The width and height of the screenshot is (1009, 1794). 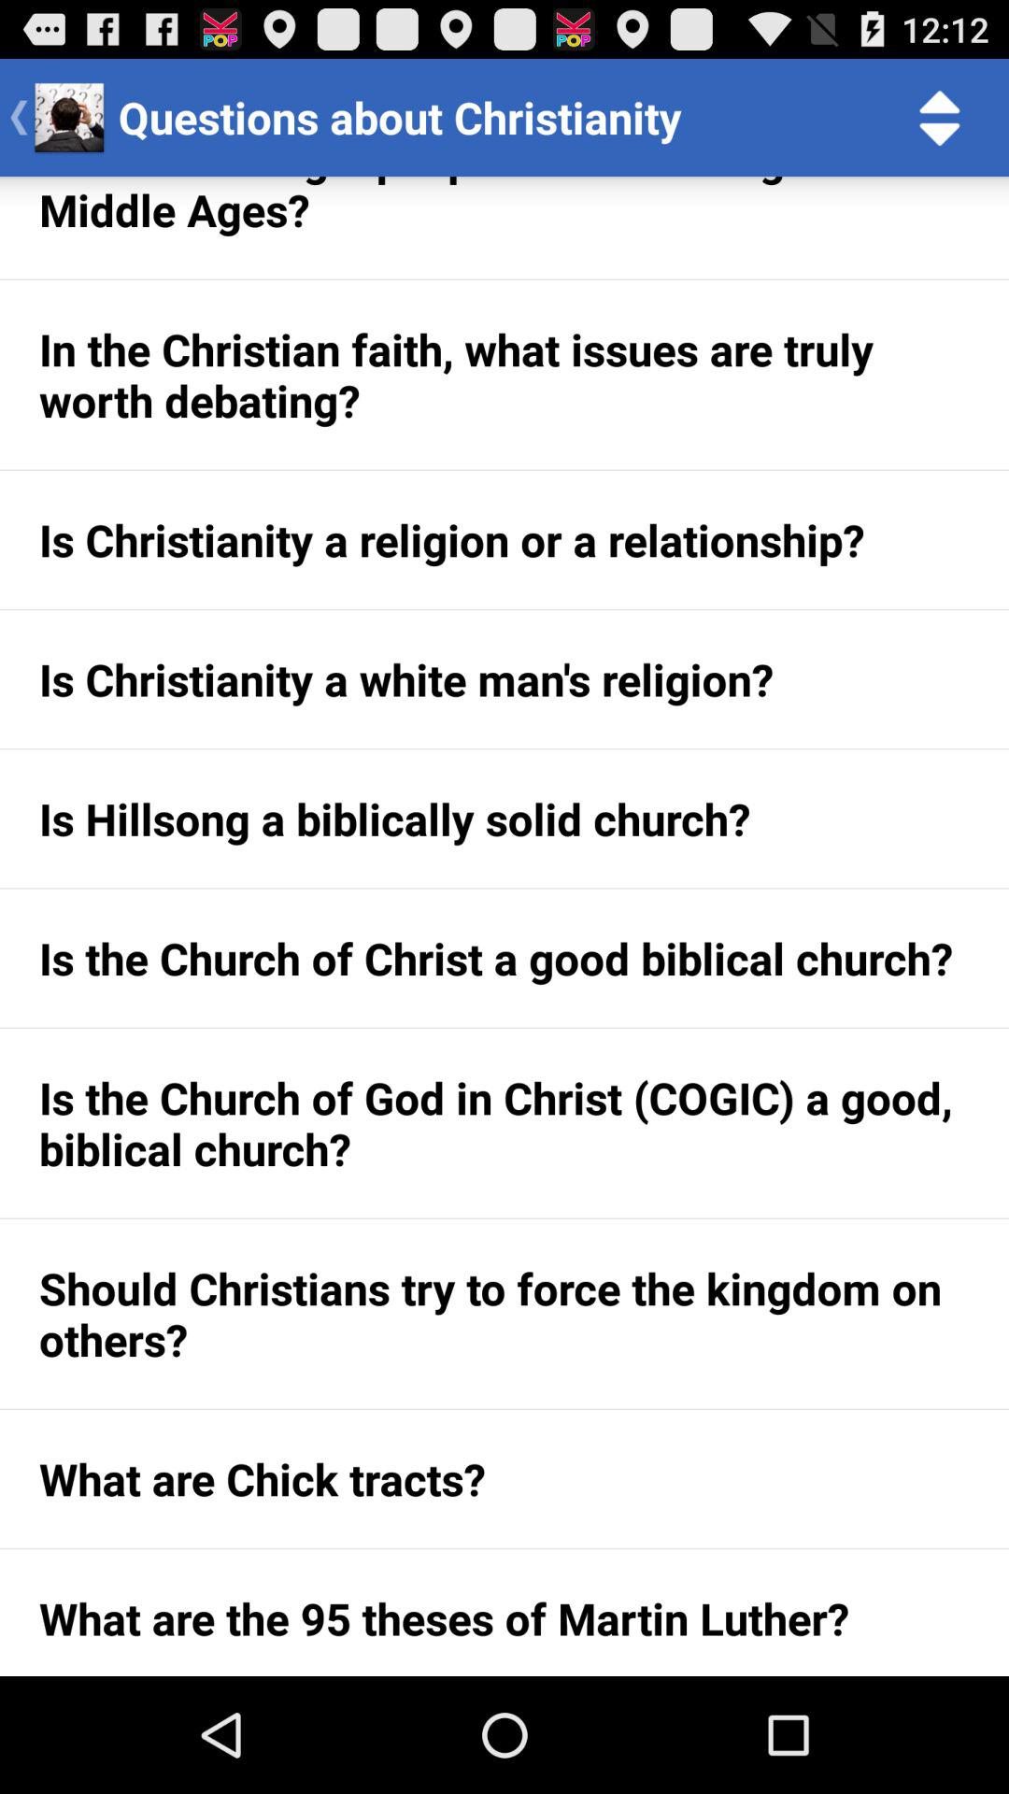 I want to click on select the app above what are chick app, so click(x=504, y=1314).